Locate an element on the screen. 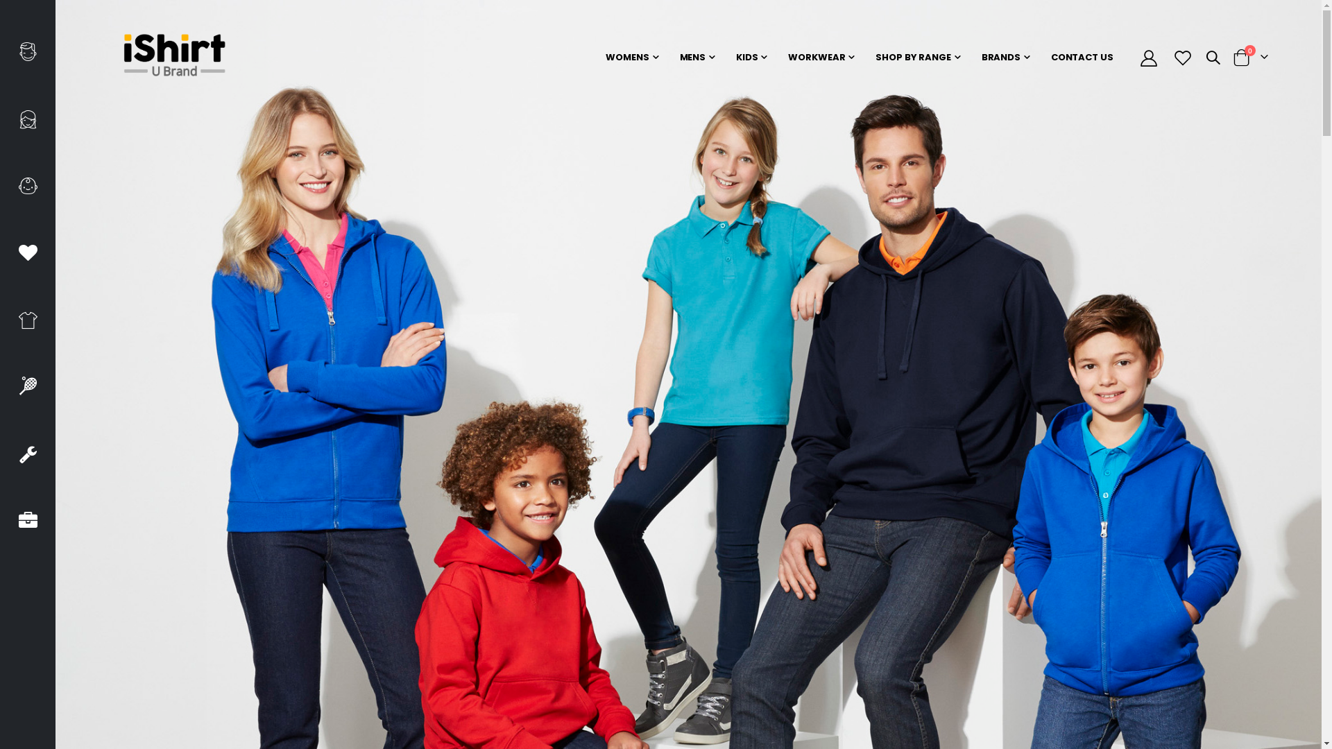  MENS is located at coordinates (697, 58).